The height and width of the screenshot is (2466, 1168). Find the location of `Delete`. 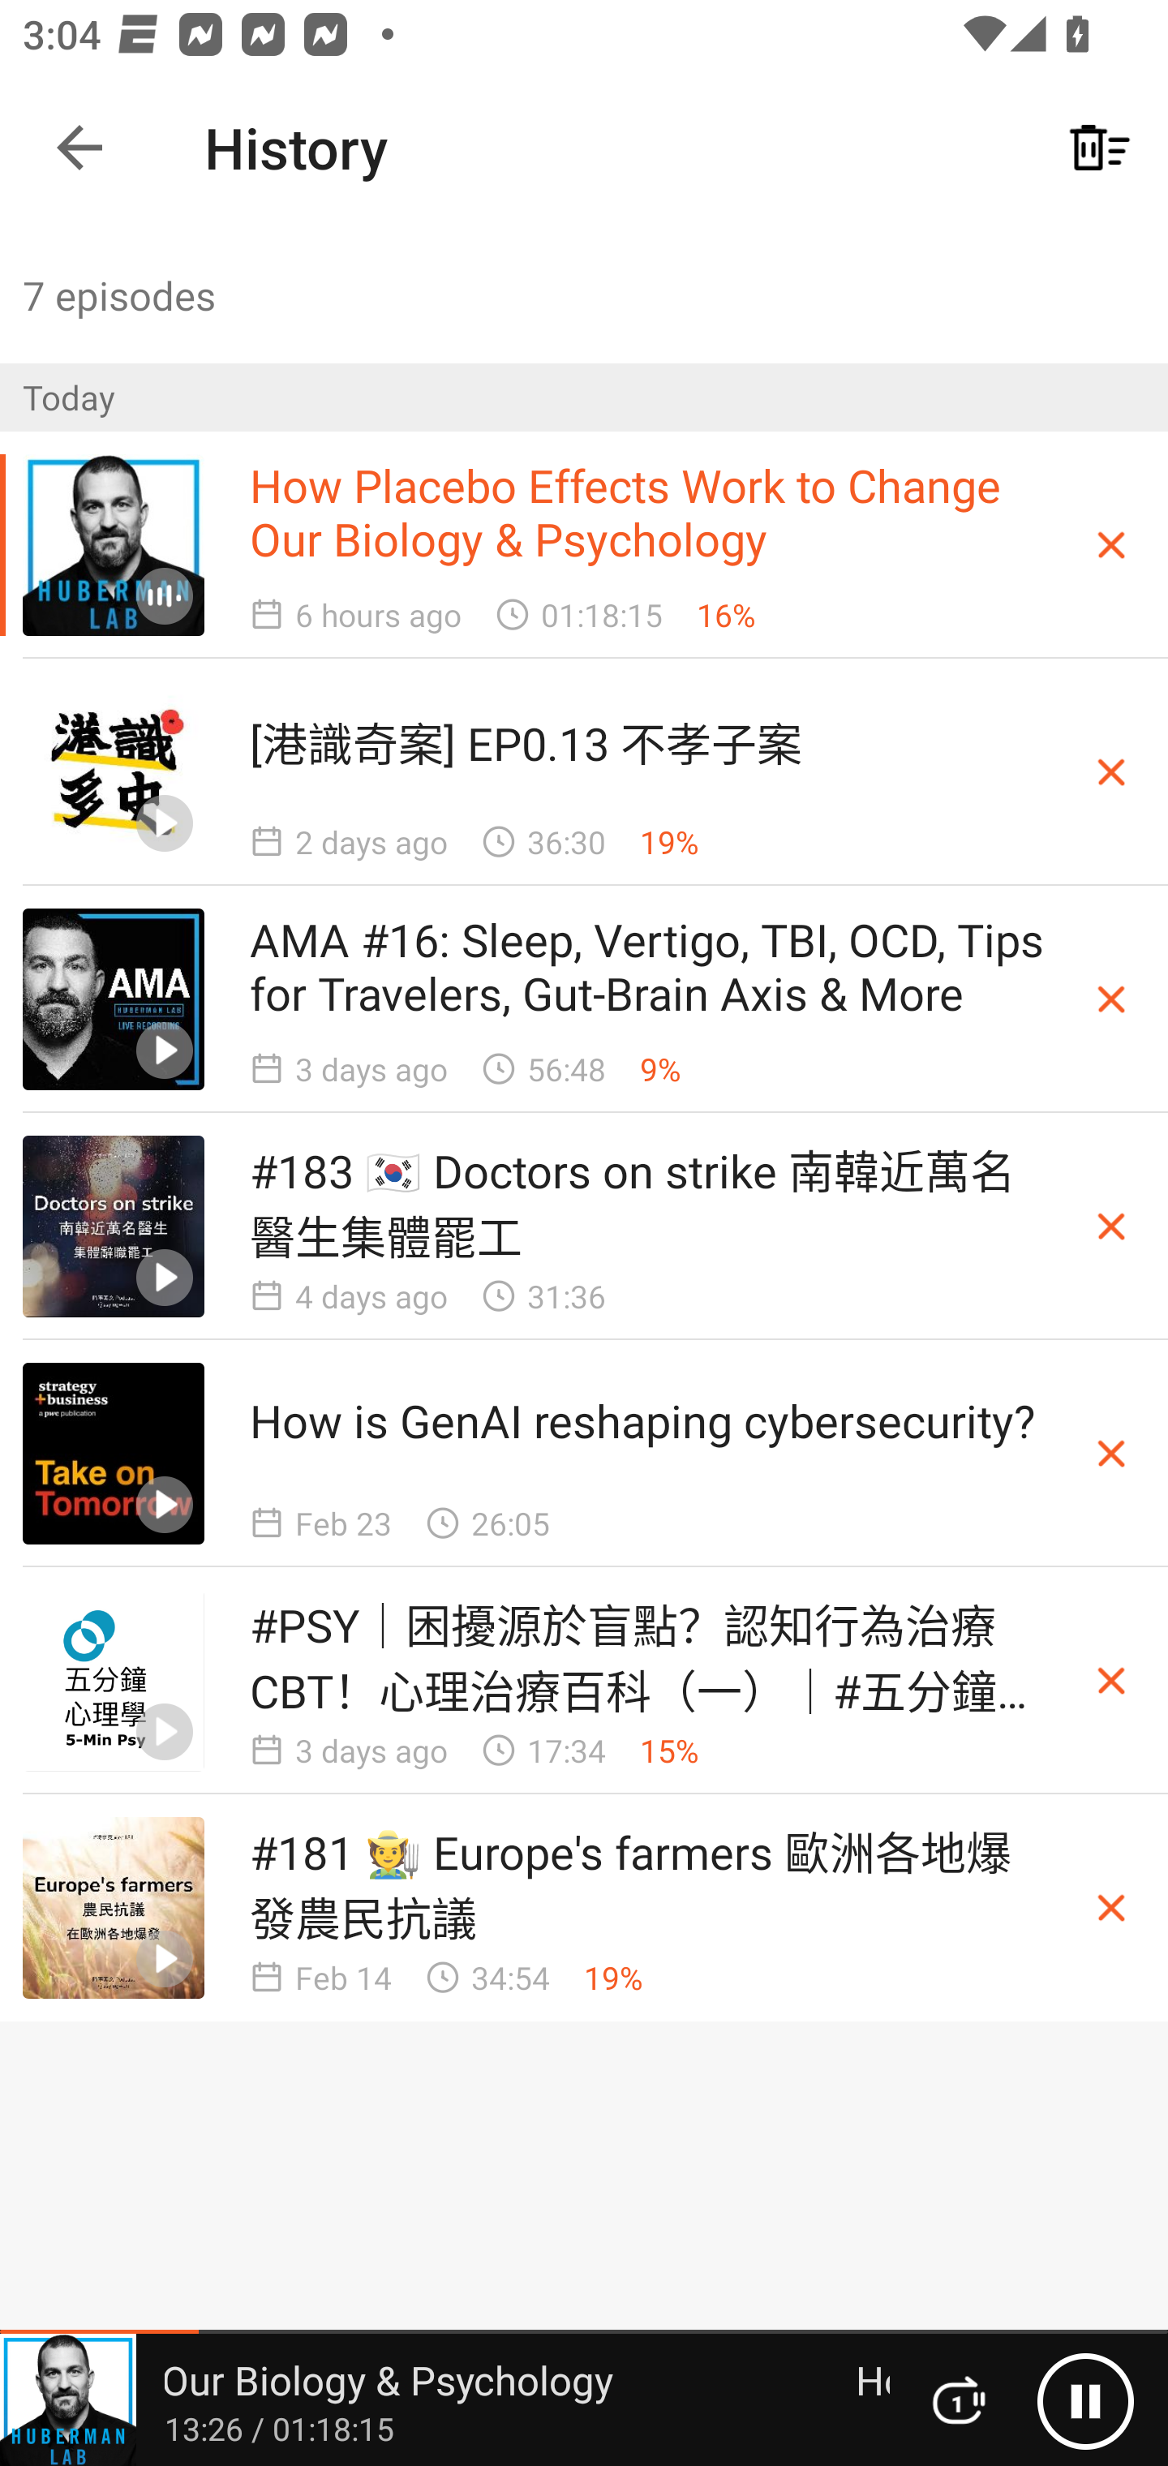

Delete is located at coordinates (1111, 771).